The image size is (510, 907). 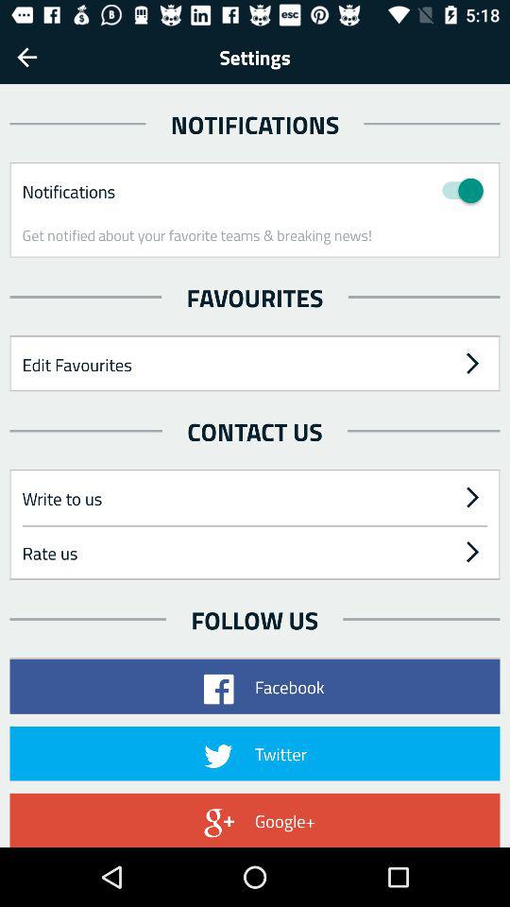 I want to click on click on the option twitter, so click(x=255, y=753).